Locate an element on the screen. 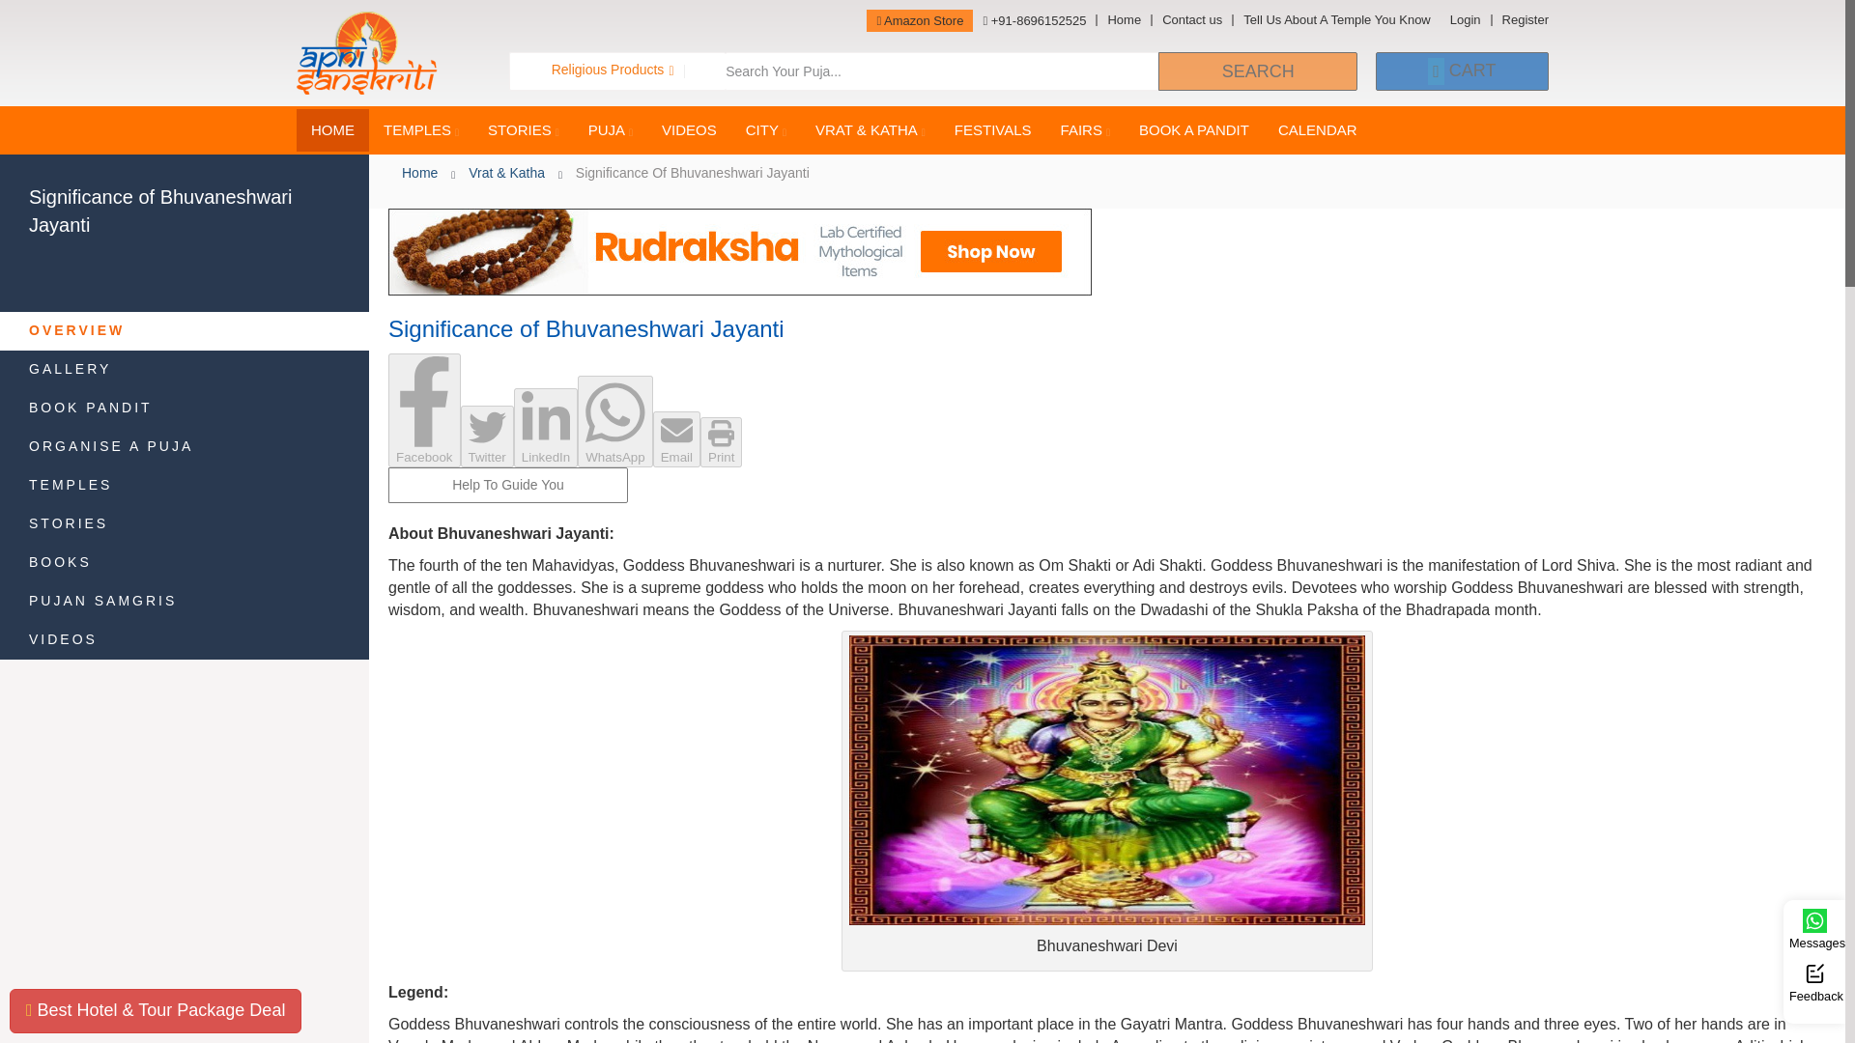 The height and width of the screenshot is (1043, 1855). CART is located at coordinates (1463, 71).